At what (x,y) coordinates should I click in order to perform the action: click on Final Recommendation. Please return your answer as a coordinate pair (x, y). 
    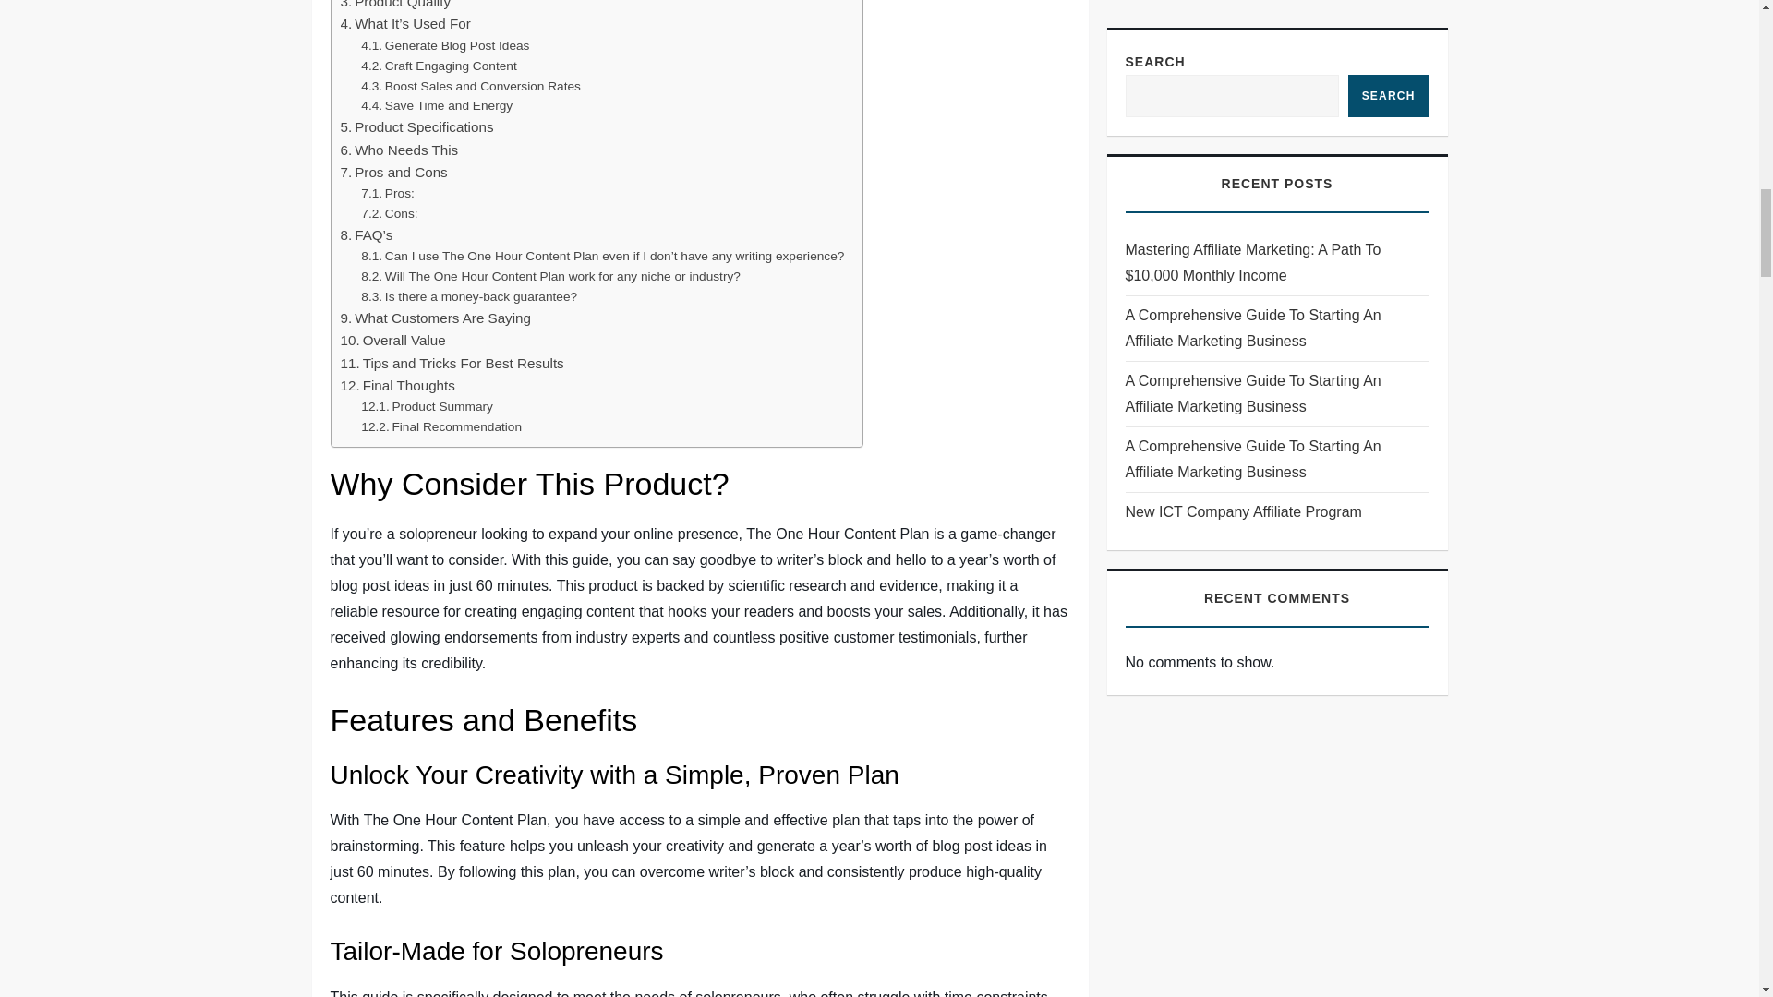
    Looking at the image, I should click on (441, 427).